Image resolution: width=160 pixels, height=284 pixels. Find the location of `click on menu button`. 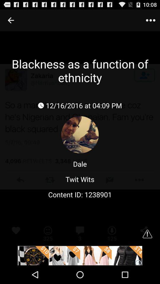

click on menu button is located at coordinates (151, 20).